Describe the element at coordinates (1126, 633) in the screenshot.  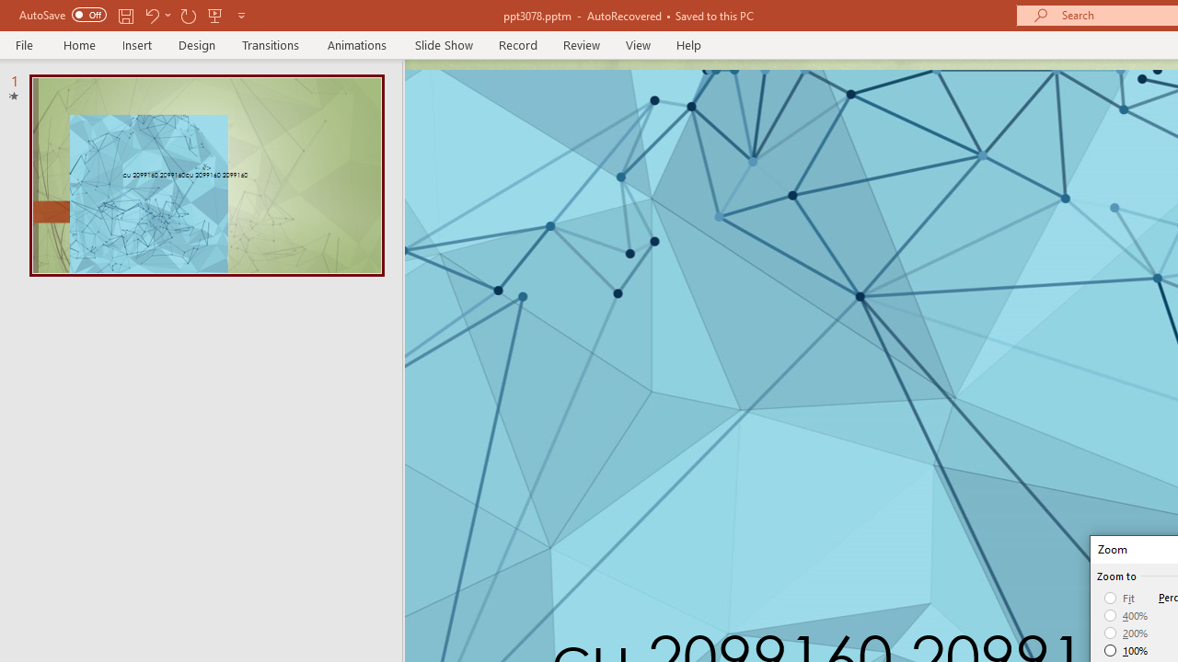
I see `200%` at that location.